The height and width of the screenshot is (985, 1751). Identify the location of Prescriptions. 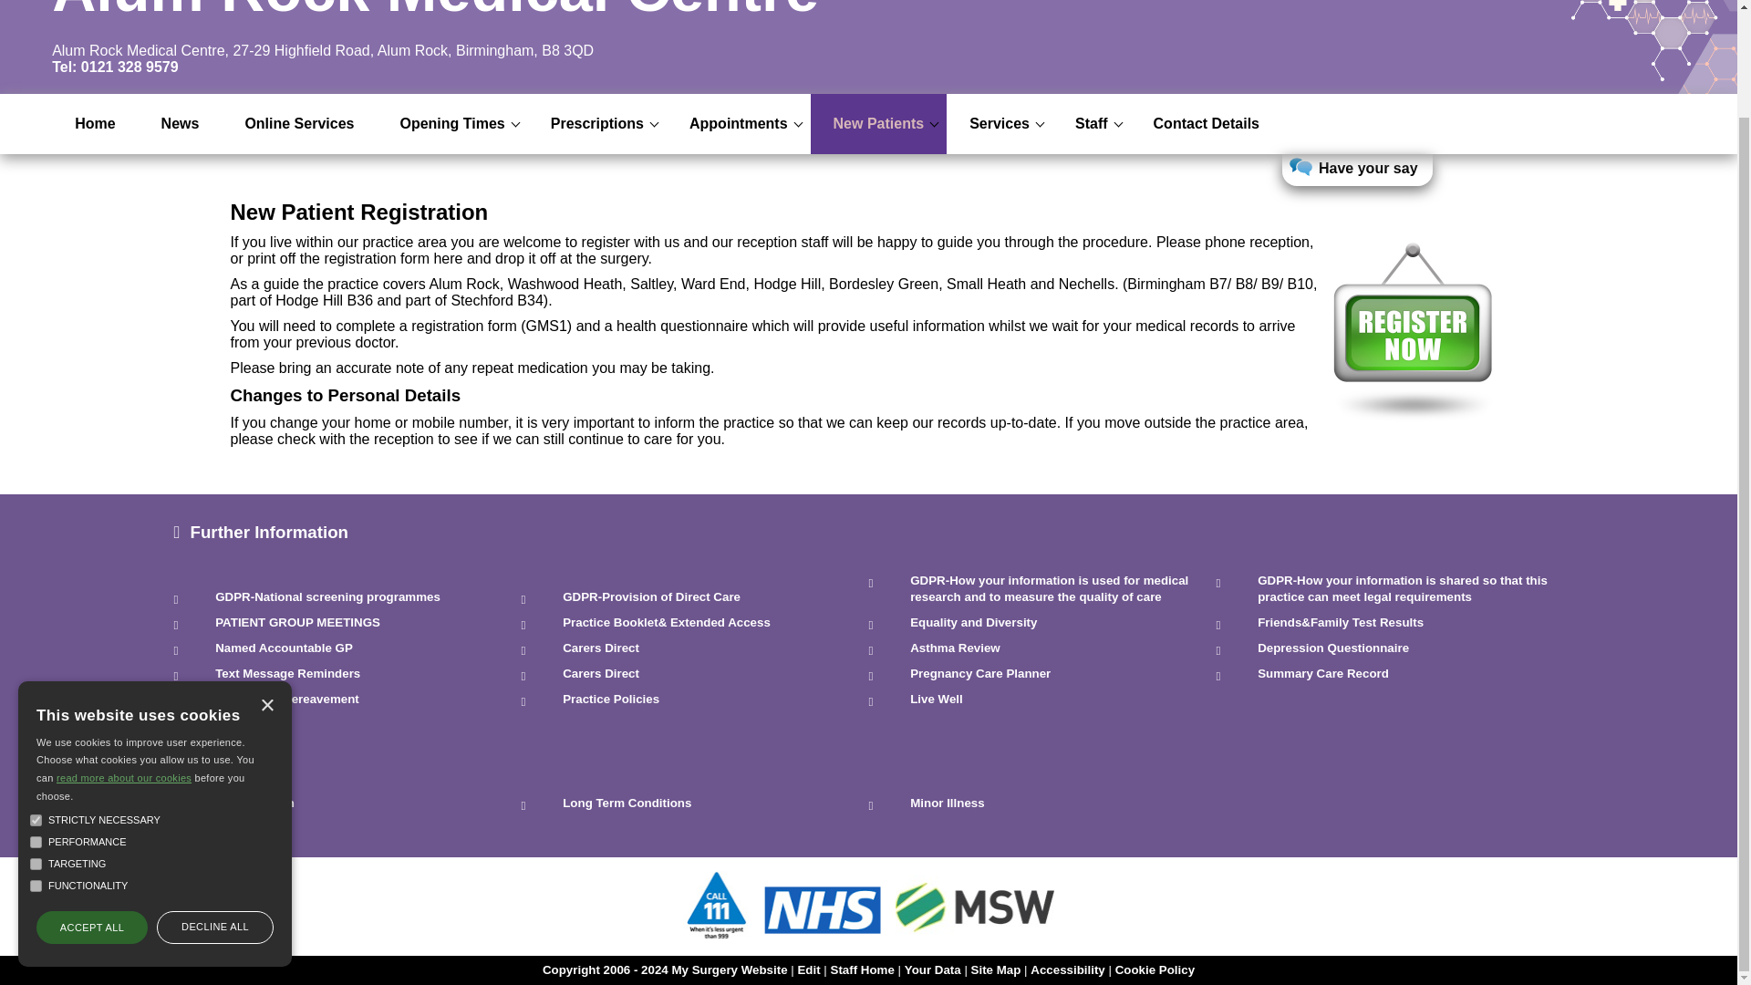
(597, 123).